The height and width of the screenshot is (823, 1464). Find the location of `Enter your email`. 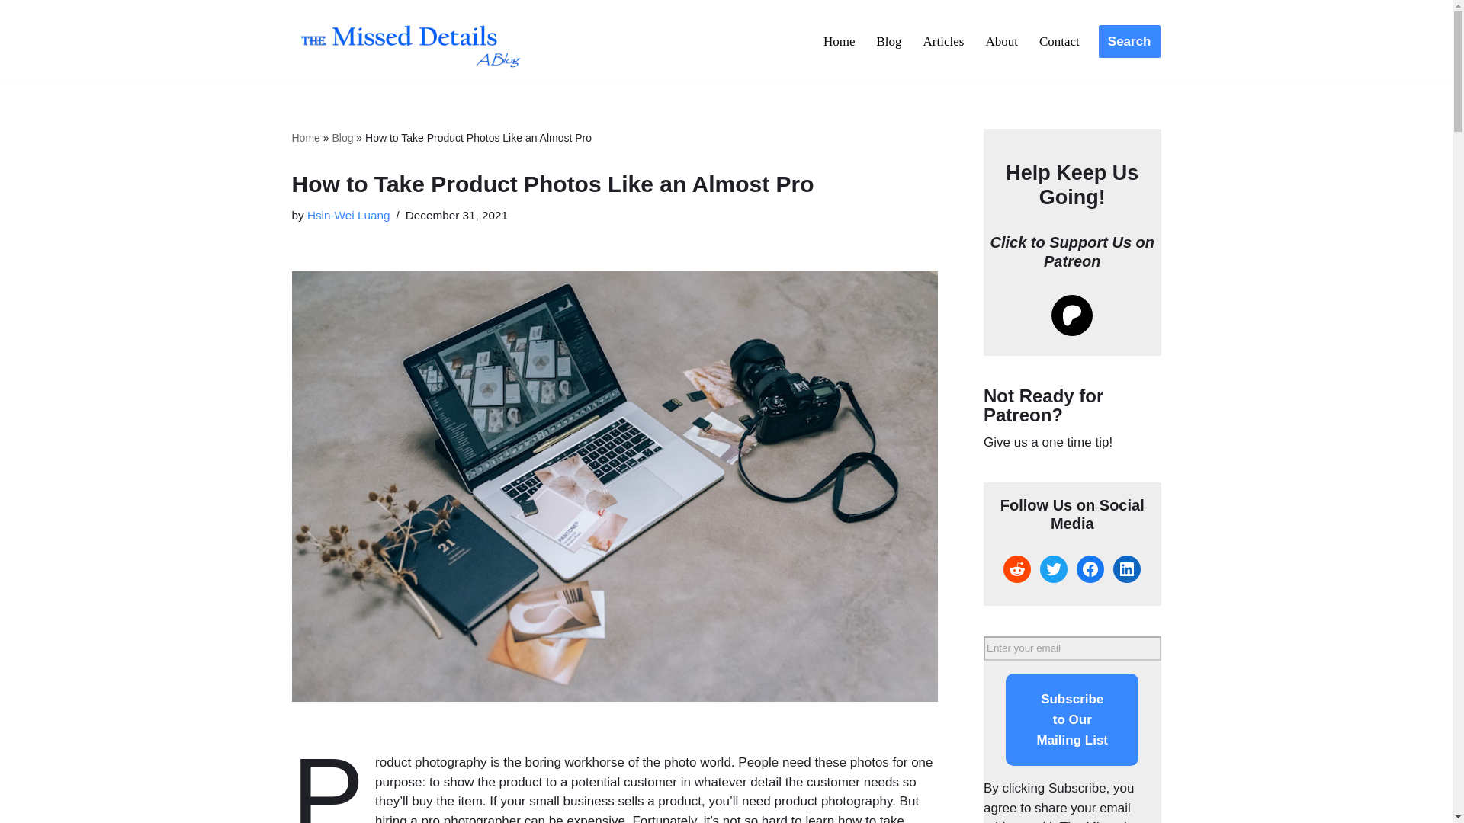

Enter your email is located at coordinates (1072, 648).